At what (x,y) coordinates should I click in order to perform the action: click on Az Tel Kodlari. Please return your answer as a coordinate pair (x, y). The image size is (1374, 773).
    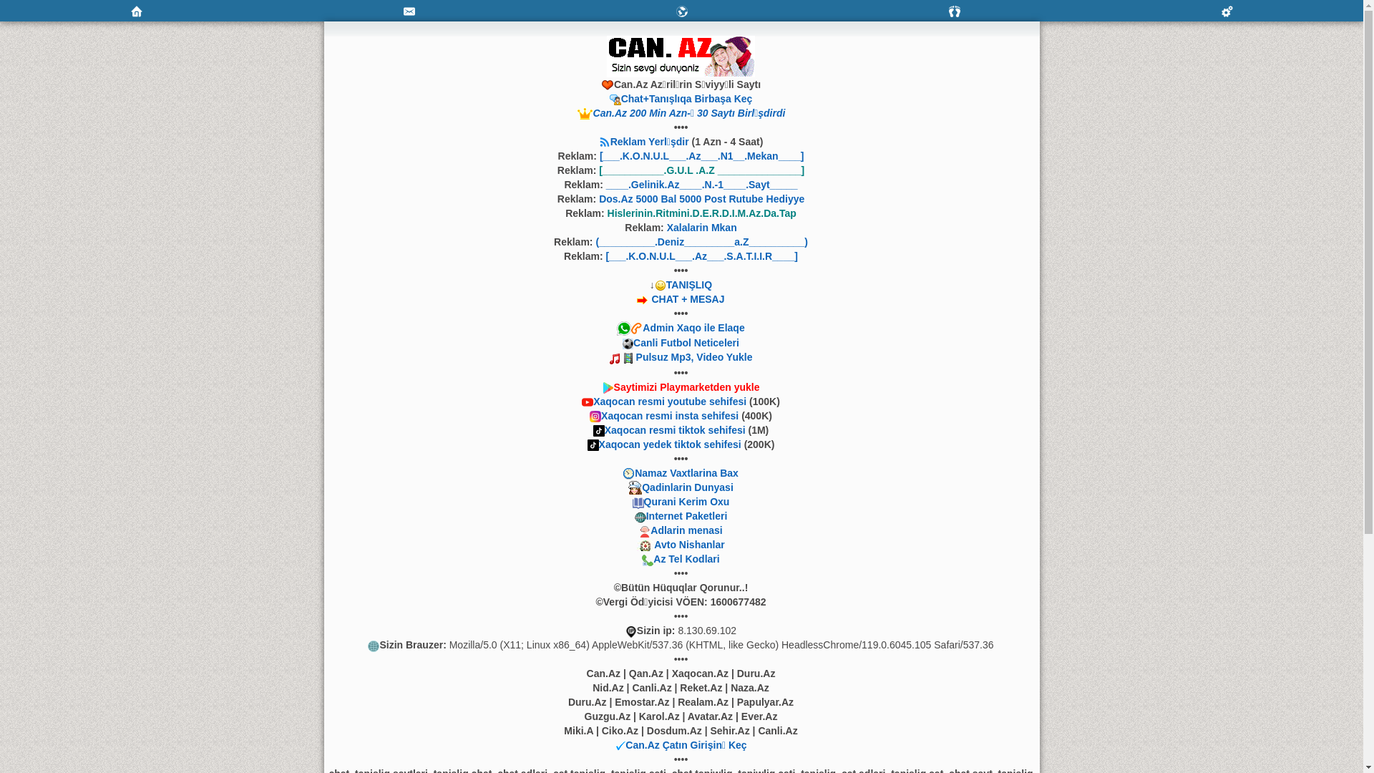
    Looking at the image, I should click on (686, 559).